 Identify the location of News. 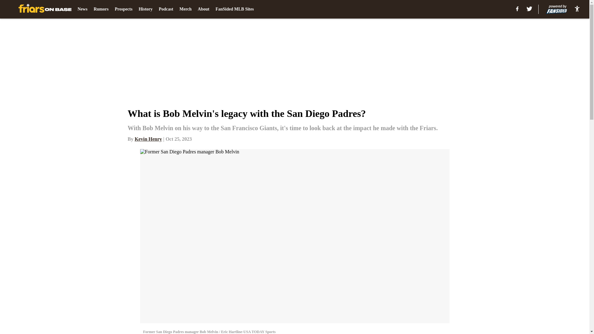
(82, 9).